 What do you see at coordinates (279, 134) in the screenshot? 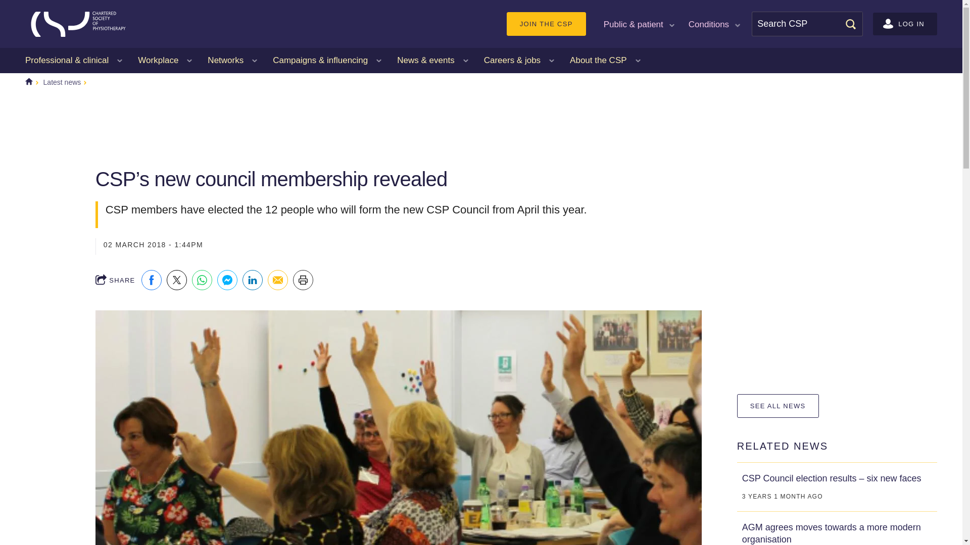
I see `3rd party ad content` at bounding box center [279, 134].